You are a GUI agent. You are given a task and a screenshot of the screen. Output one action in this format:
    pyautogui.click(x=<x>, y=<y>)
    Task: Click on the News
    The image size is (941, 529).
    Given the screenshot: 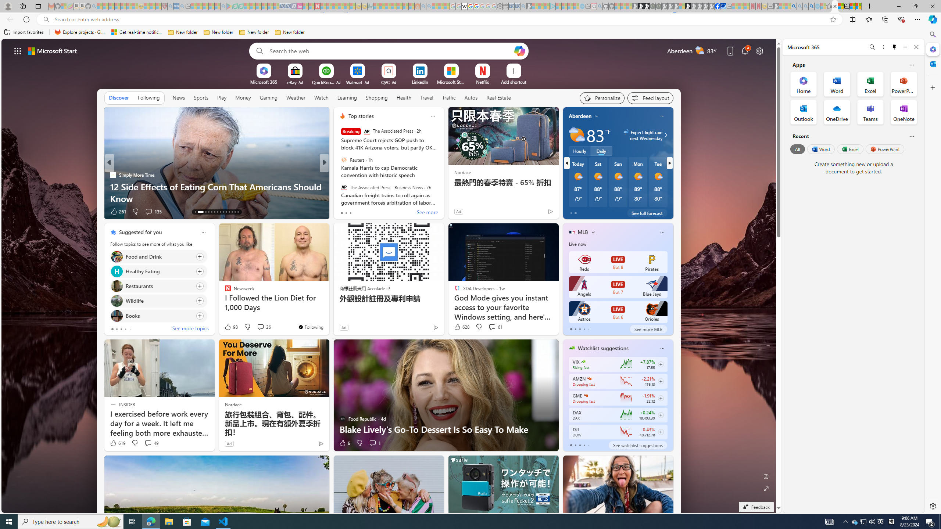 What is the action you would take?
    pyautogui.click(x=179, y=98)
    